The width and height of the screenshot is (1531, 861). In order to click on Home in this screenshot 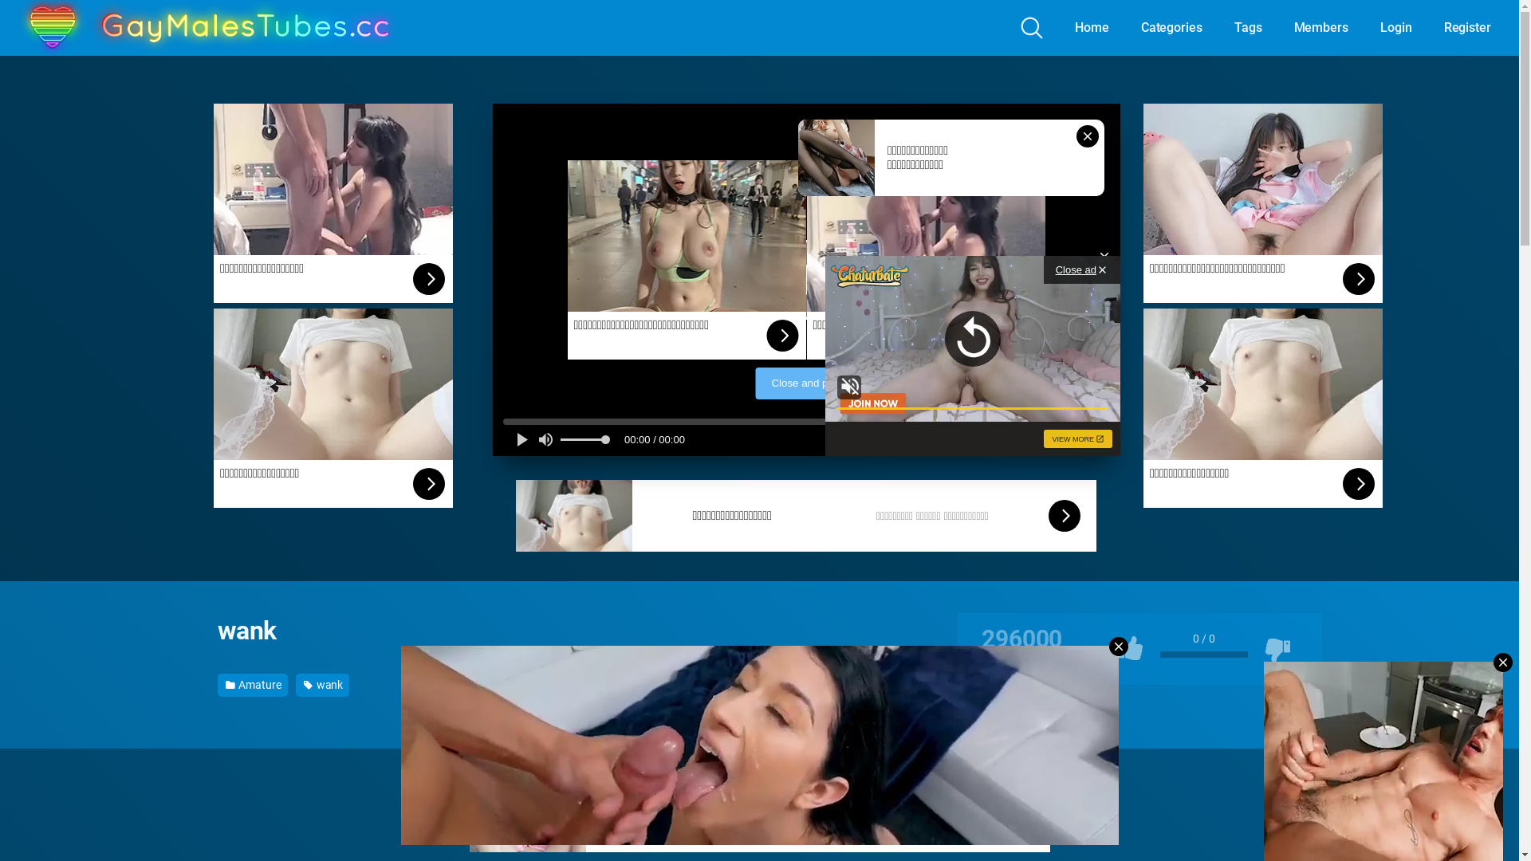, I will do `click(1092, 28)`.